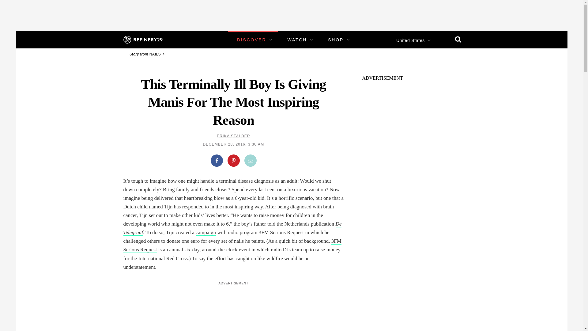  What do you see at coordinates (233, 144) in the screenshot?
I see `DECEMBER 28, 2016, 3:30 AM` at bounding box center [233, 144].